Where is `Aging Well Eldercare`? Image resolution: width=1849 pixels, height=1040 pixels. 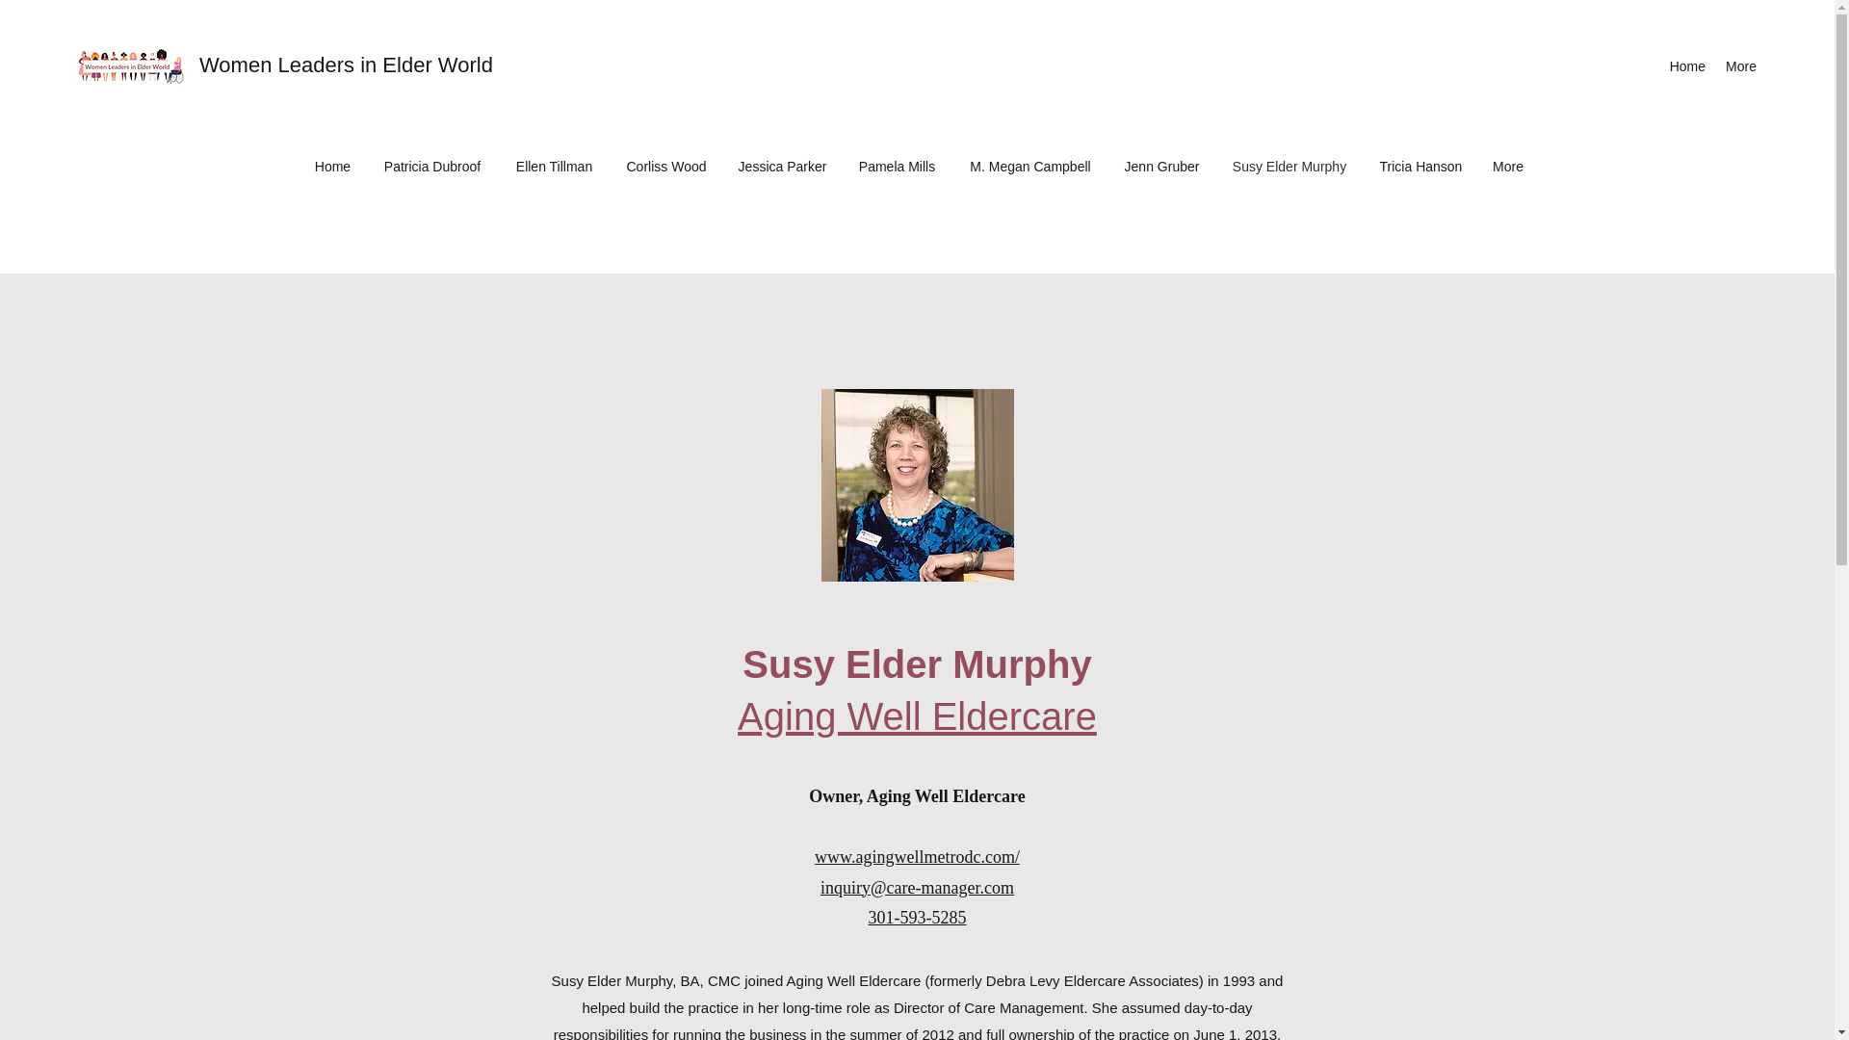
Aging Well Eldercare is located at coordinates (917, 716).